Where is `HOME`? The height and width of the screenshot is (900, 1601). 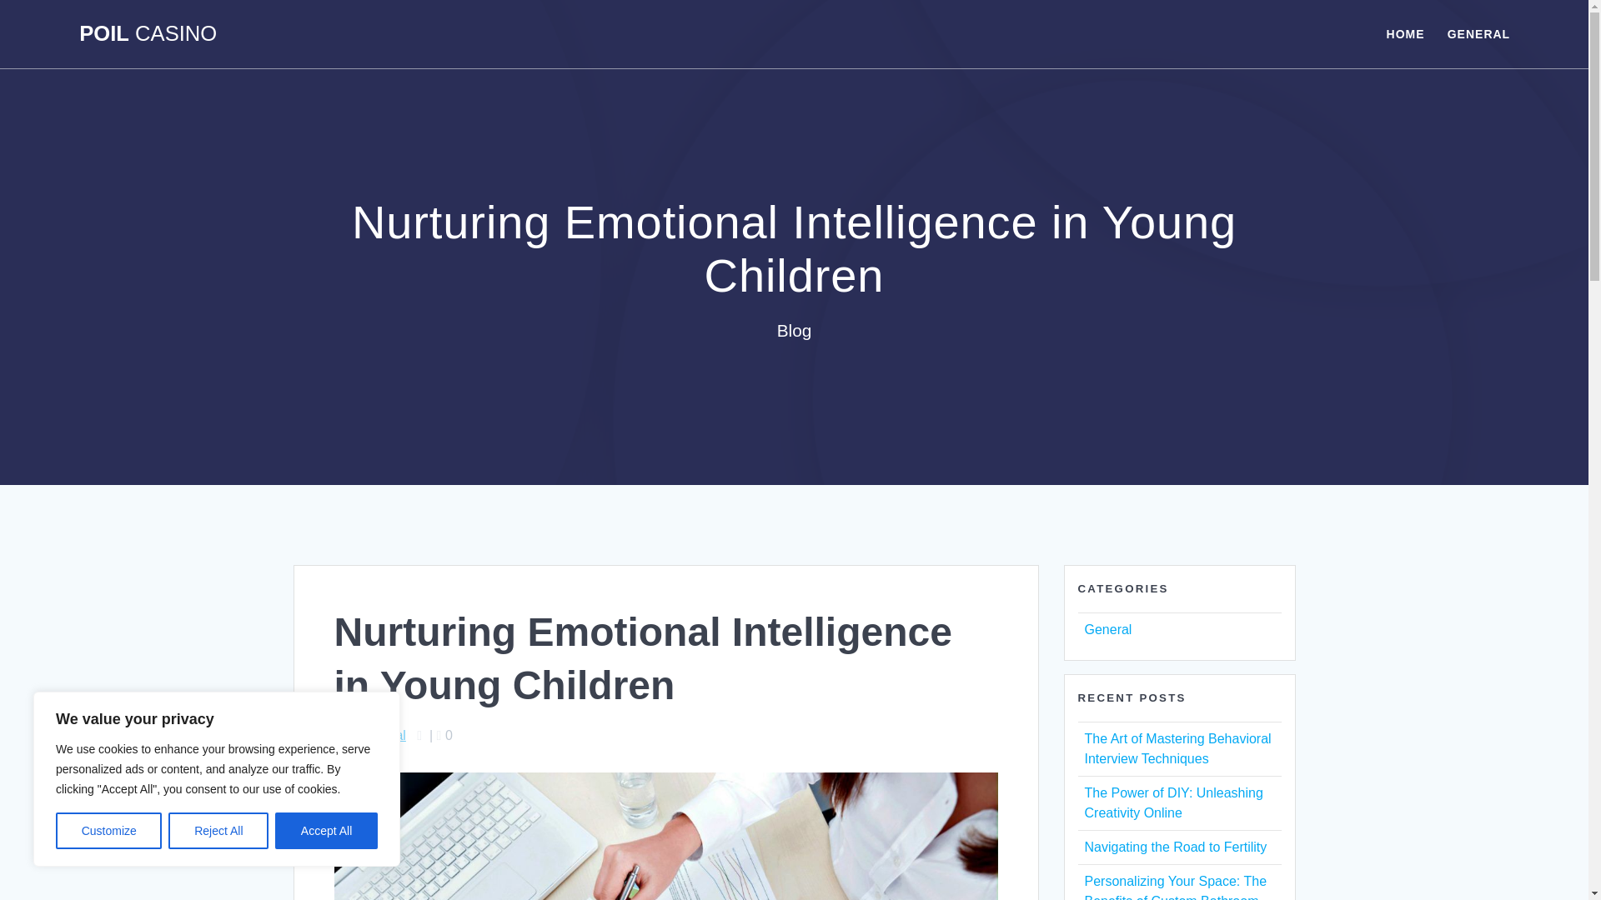 HOME is located at coordinates (1405, 33).